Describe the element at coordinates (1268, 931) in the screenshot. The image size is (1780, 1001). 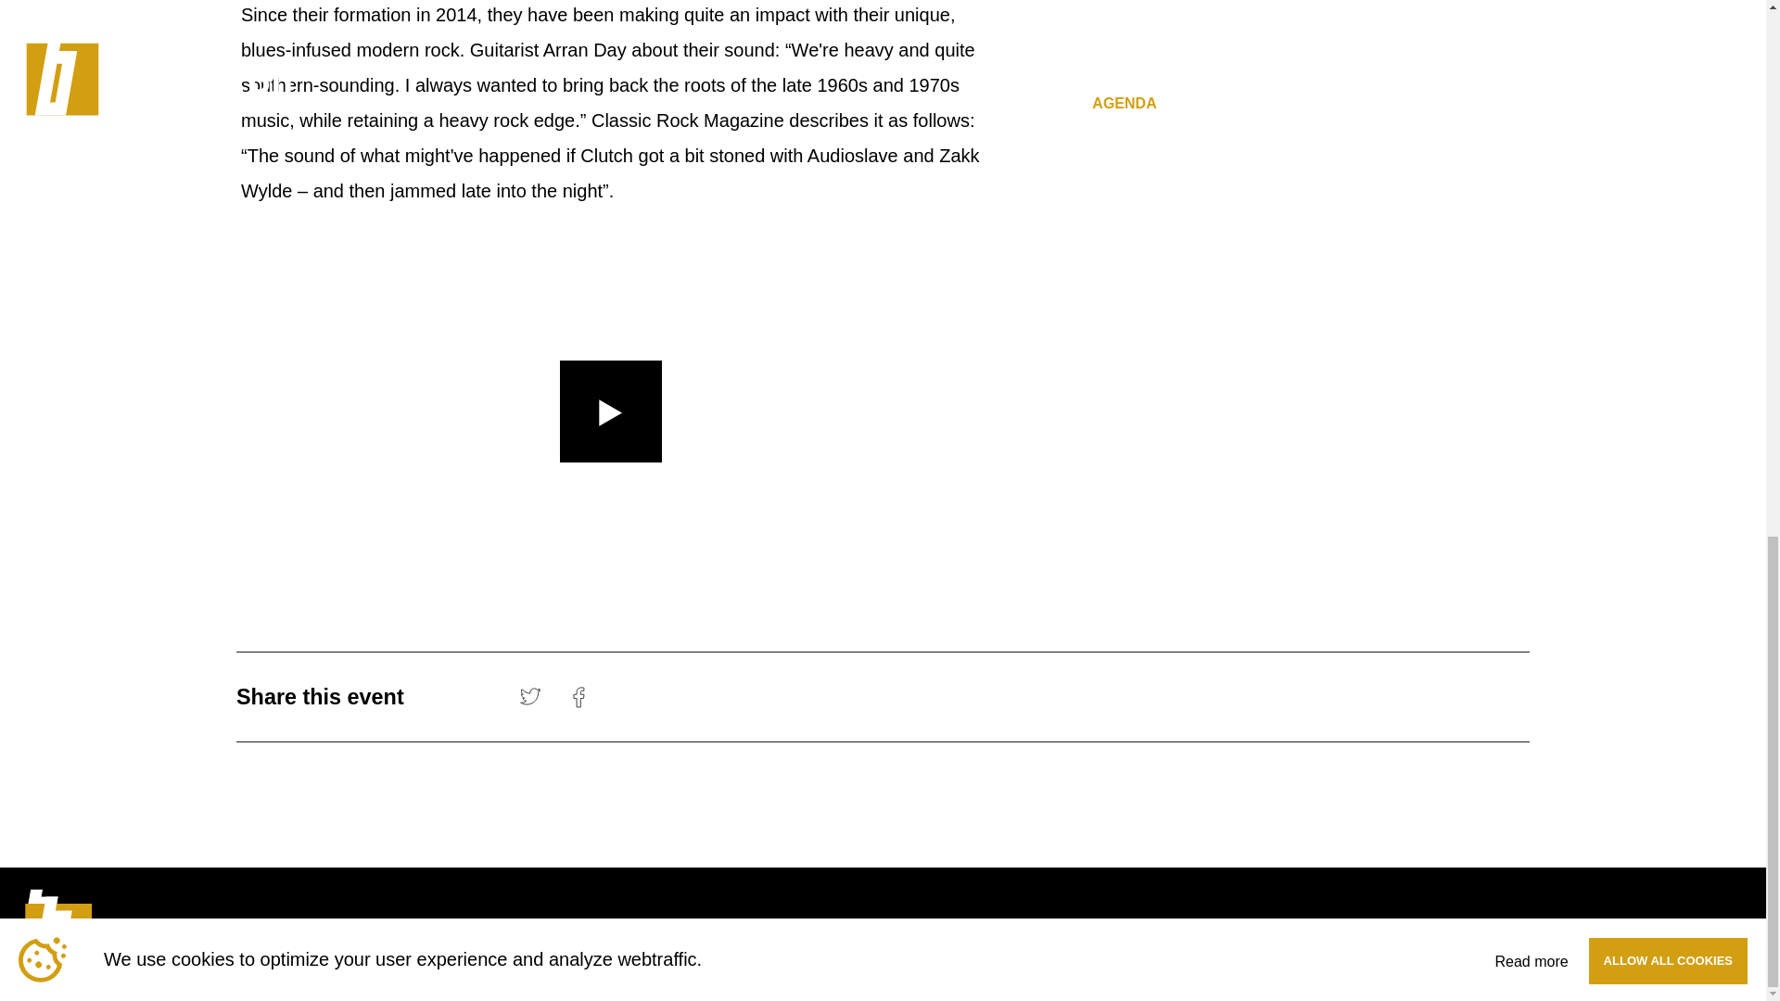
I see `House rules` at that location.